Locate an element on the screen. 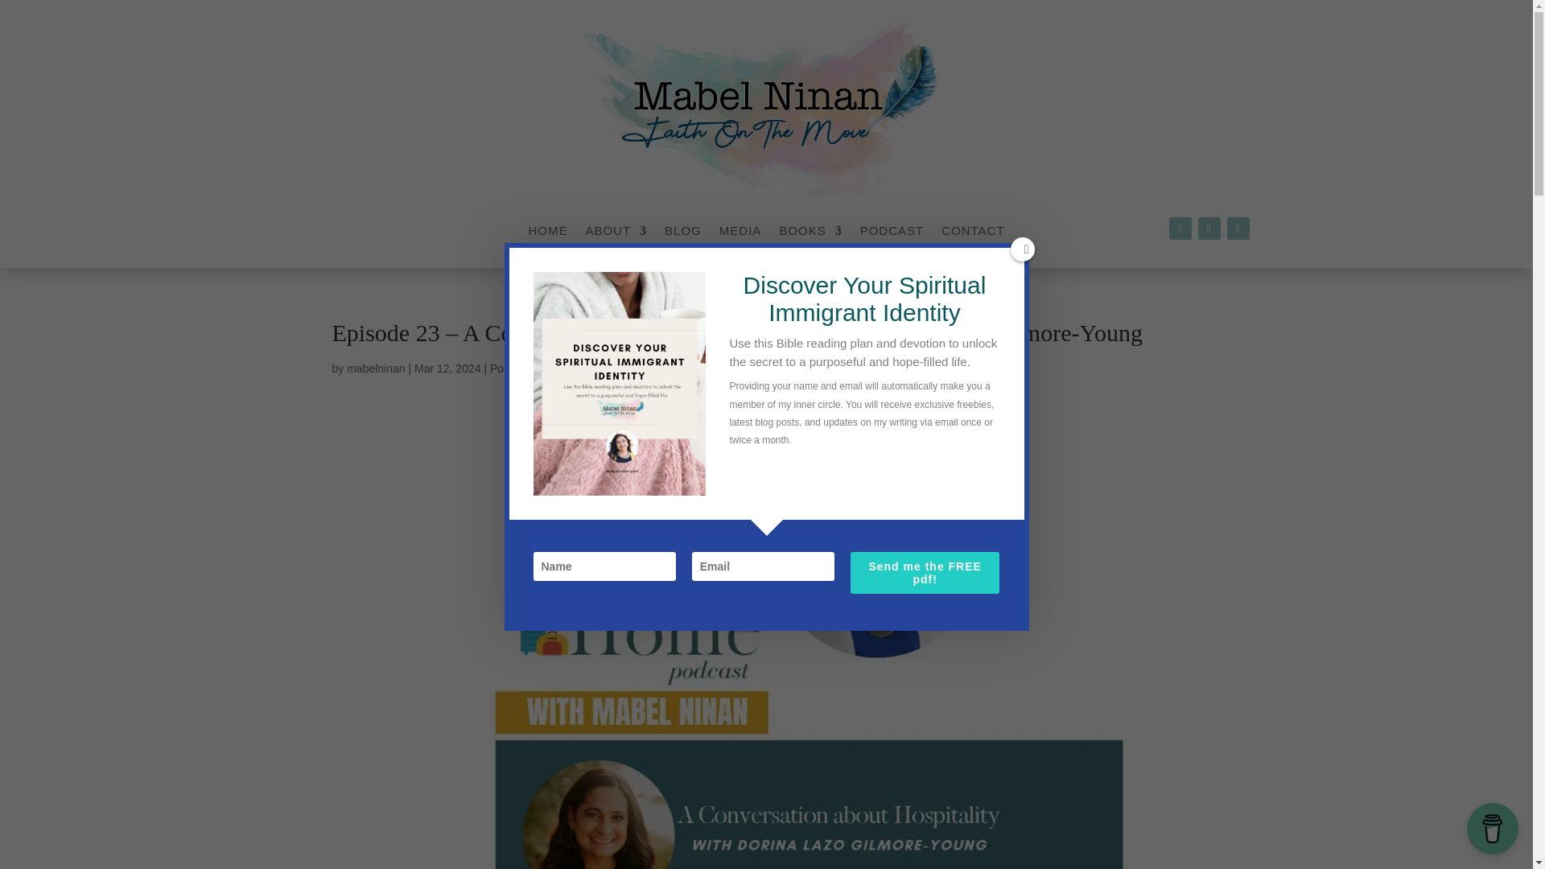 This screenshot has height=869, width=1545. Follow on Youtube is located at coordinates (1238, 229).